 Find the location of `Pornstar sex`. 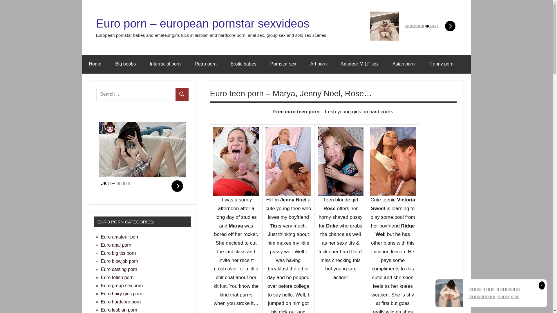

Pornstar sex is located at coordinates (283, 64).